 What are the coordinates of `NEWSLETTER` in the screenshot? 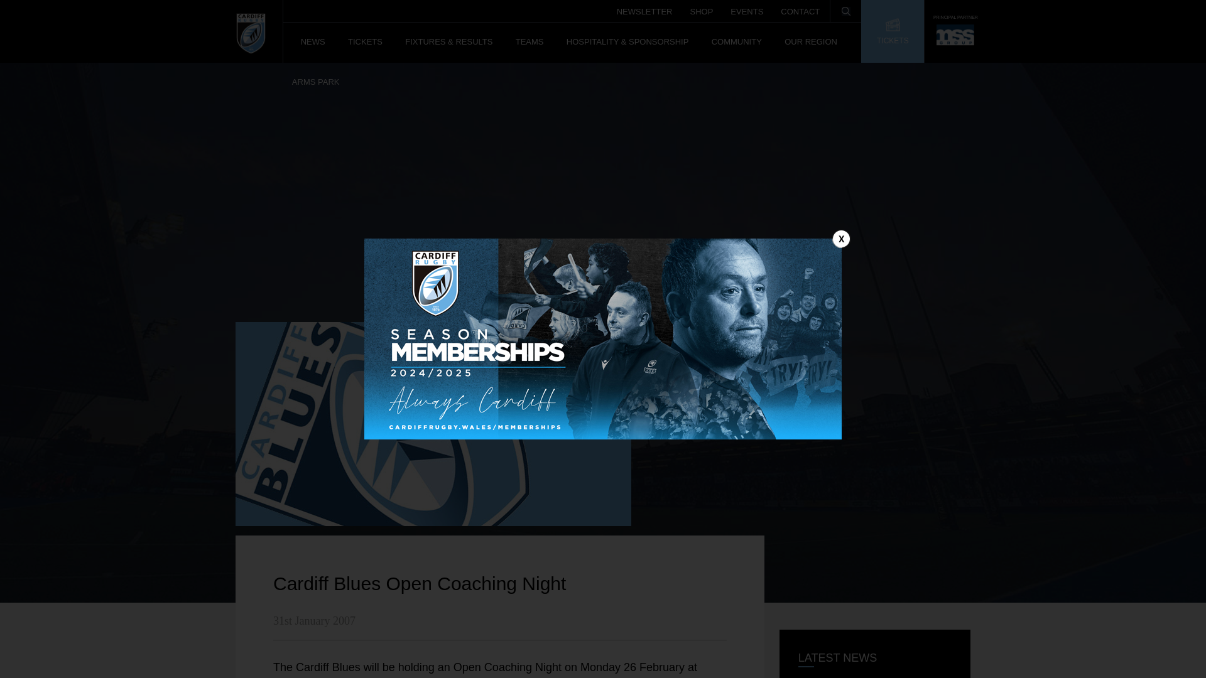 It's located at (644, 8).